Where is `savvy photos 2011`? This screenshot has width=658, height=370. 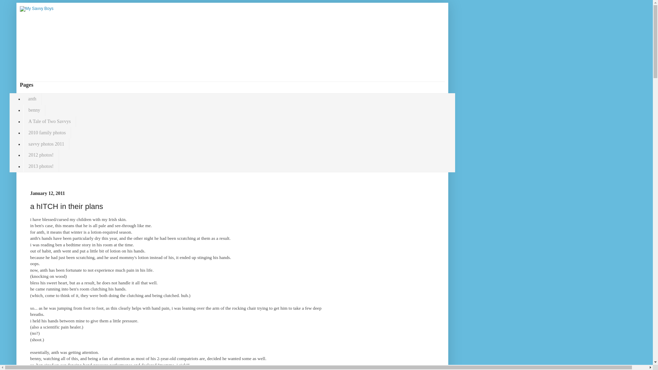
savvy photos 2011 is located at coordinates (46, 144).